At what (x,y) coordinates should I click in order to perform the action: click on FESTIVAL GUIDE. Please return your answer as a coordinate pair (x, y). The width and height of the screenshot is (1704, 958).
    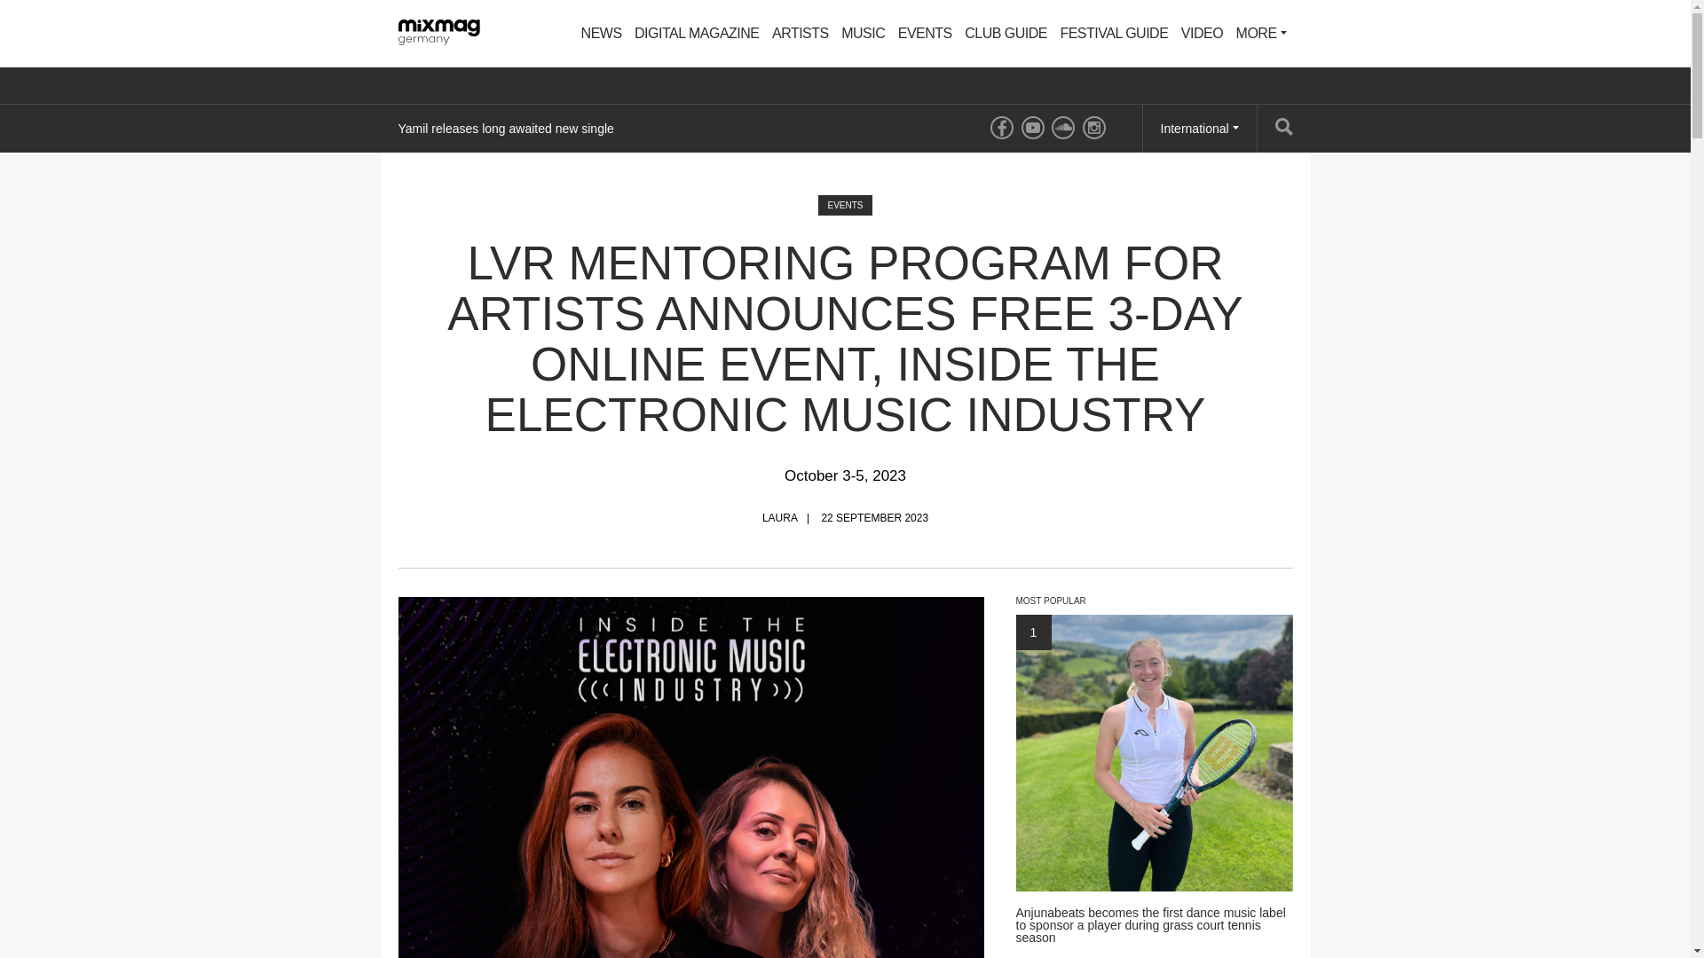
    Looking at the image, I should click on (1113, 34).